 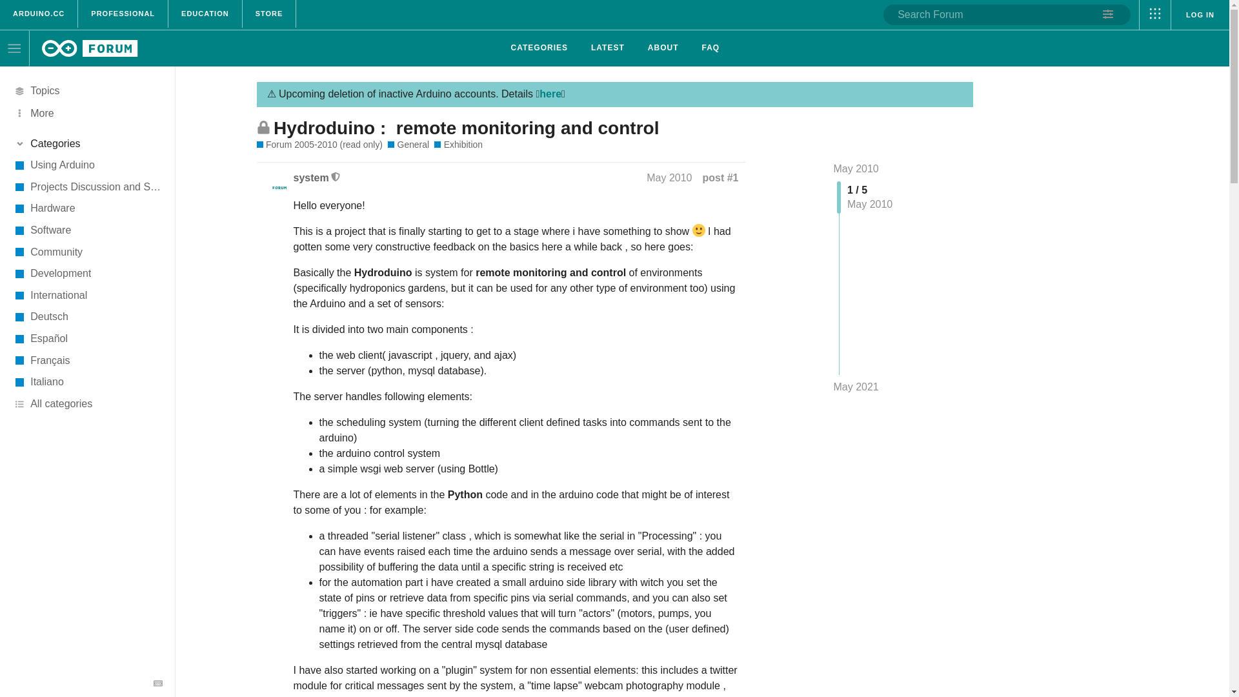 I want to click on More, so click(x=87, y=112).